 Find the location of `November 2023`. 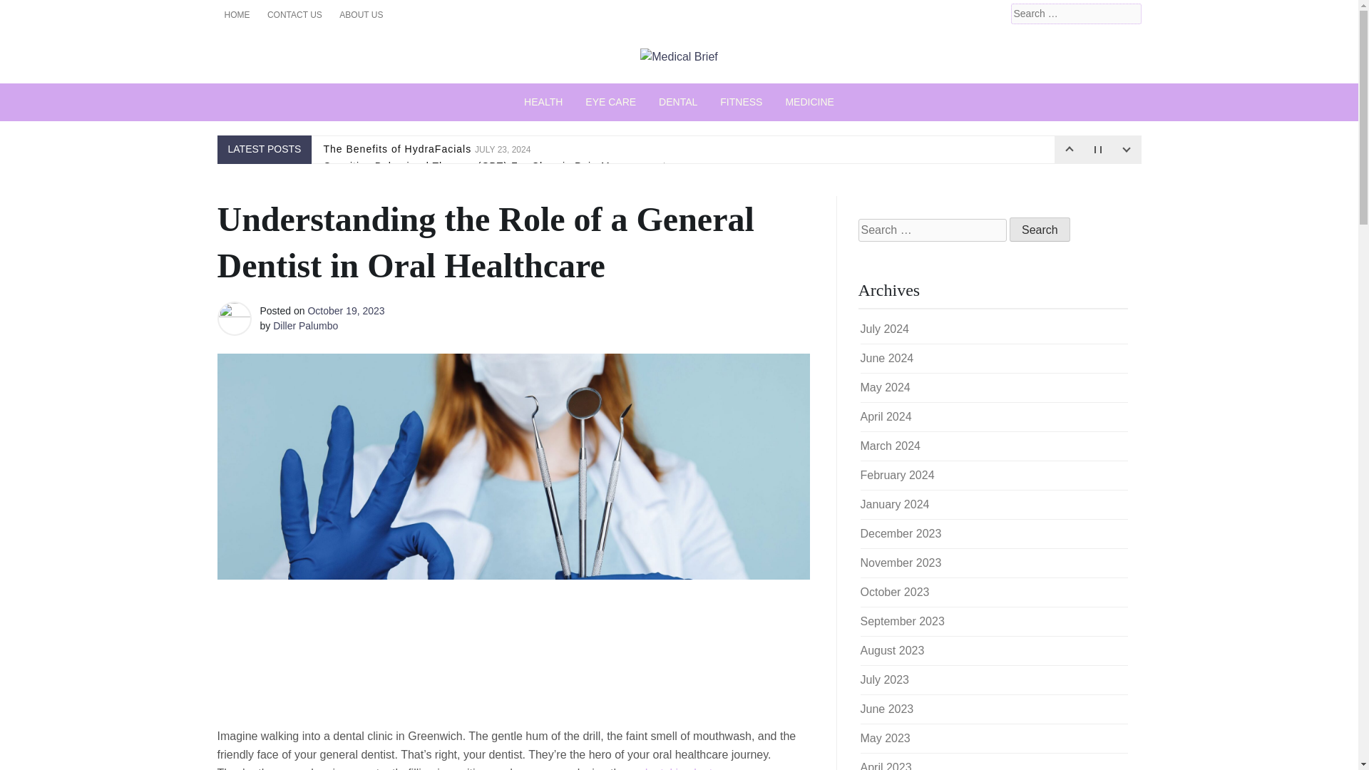

November 2023 is located at coordinates (900, 563).